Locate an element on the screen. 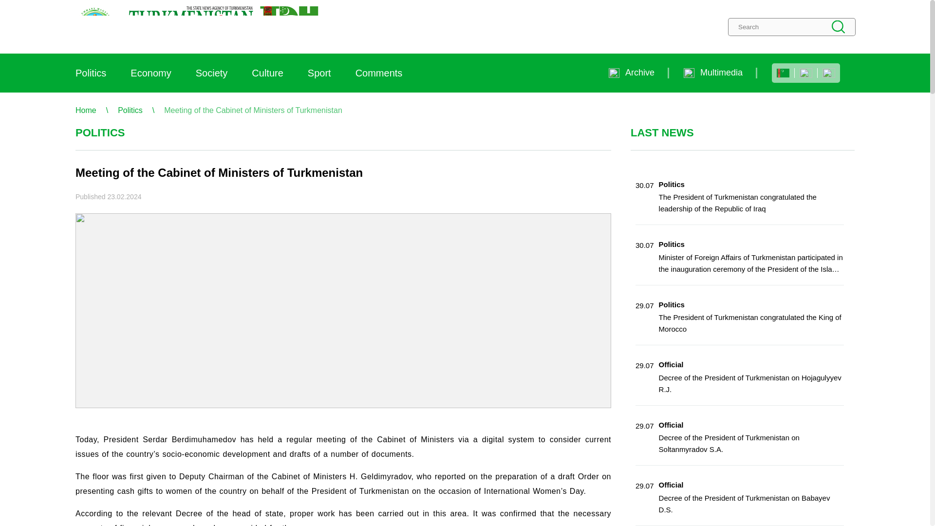  Politics is located at coordinates (672, 304).